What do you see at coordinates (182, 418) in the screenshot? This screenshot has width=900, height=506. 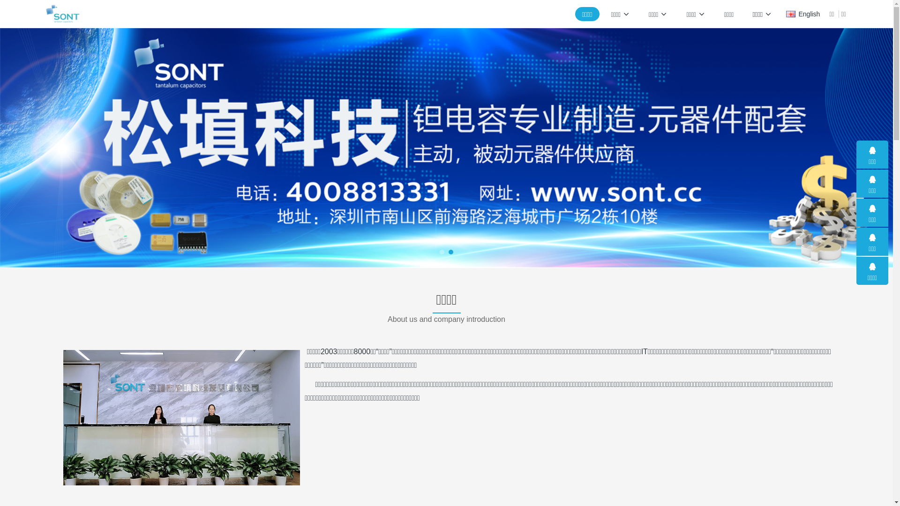 I see `1650442066298576.jpg` at bounding box center [182, 418].